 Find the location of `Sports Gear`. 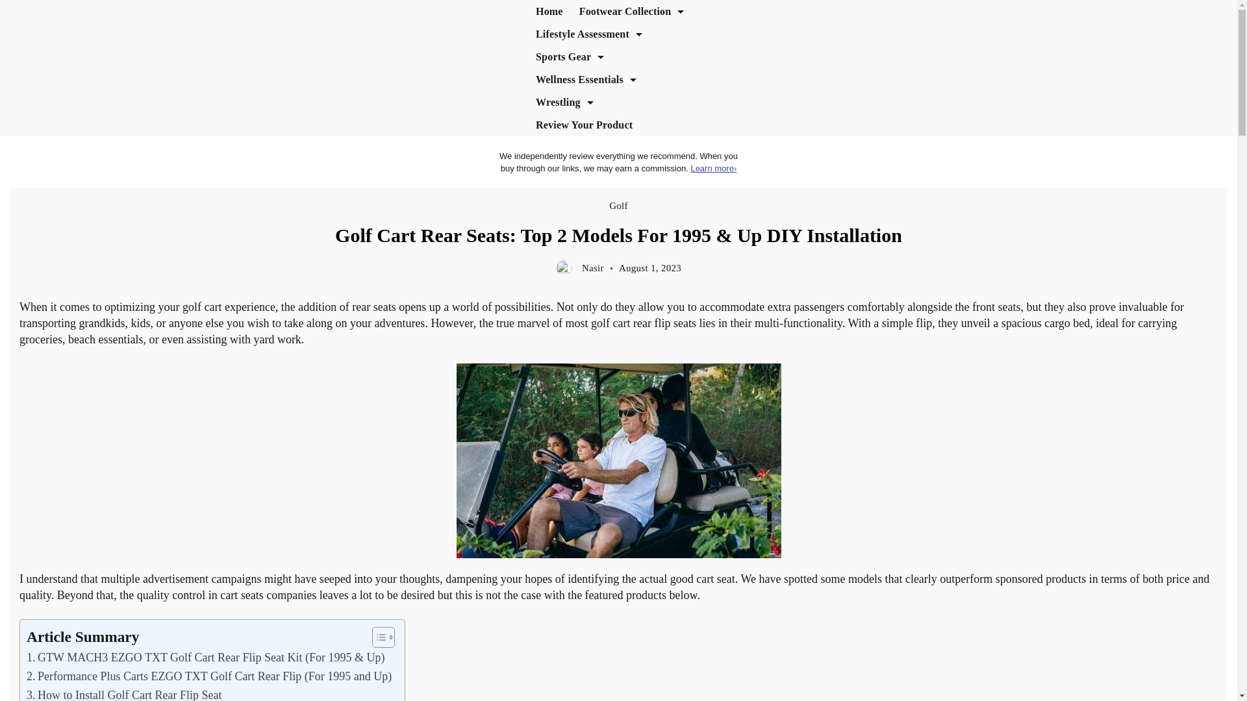

Sports Gear is located at coordinates (570, 56).